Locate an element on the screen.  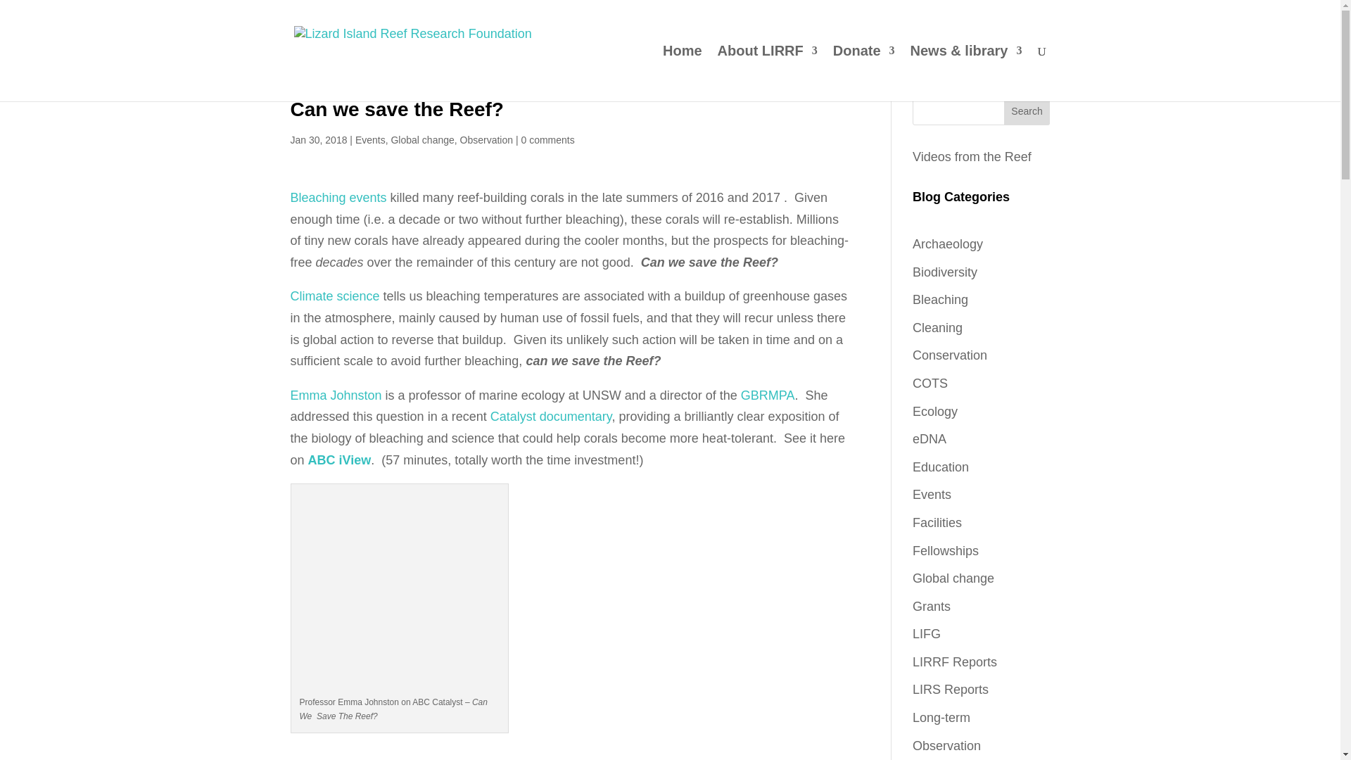
Global change is located at coordinates (422, 140).